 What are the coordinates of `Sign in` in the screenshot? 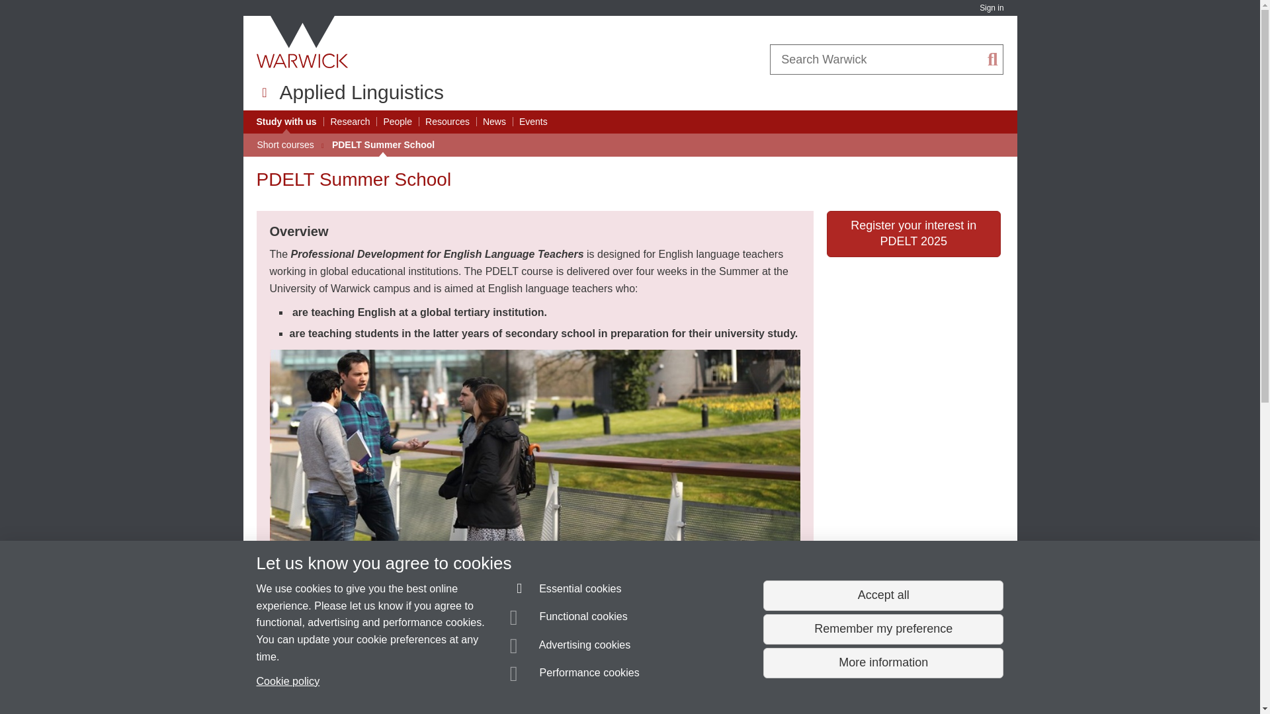 It's located at (991, 8).